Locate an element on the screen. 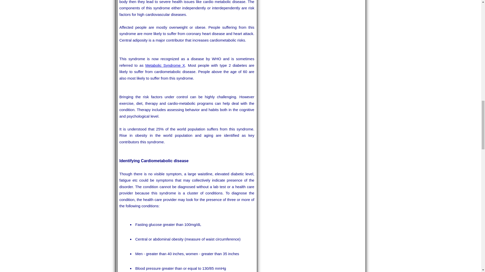 This screenshot has width=485, height=272. Metabolic Syndrome X is located at coordinates (165, 65).